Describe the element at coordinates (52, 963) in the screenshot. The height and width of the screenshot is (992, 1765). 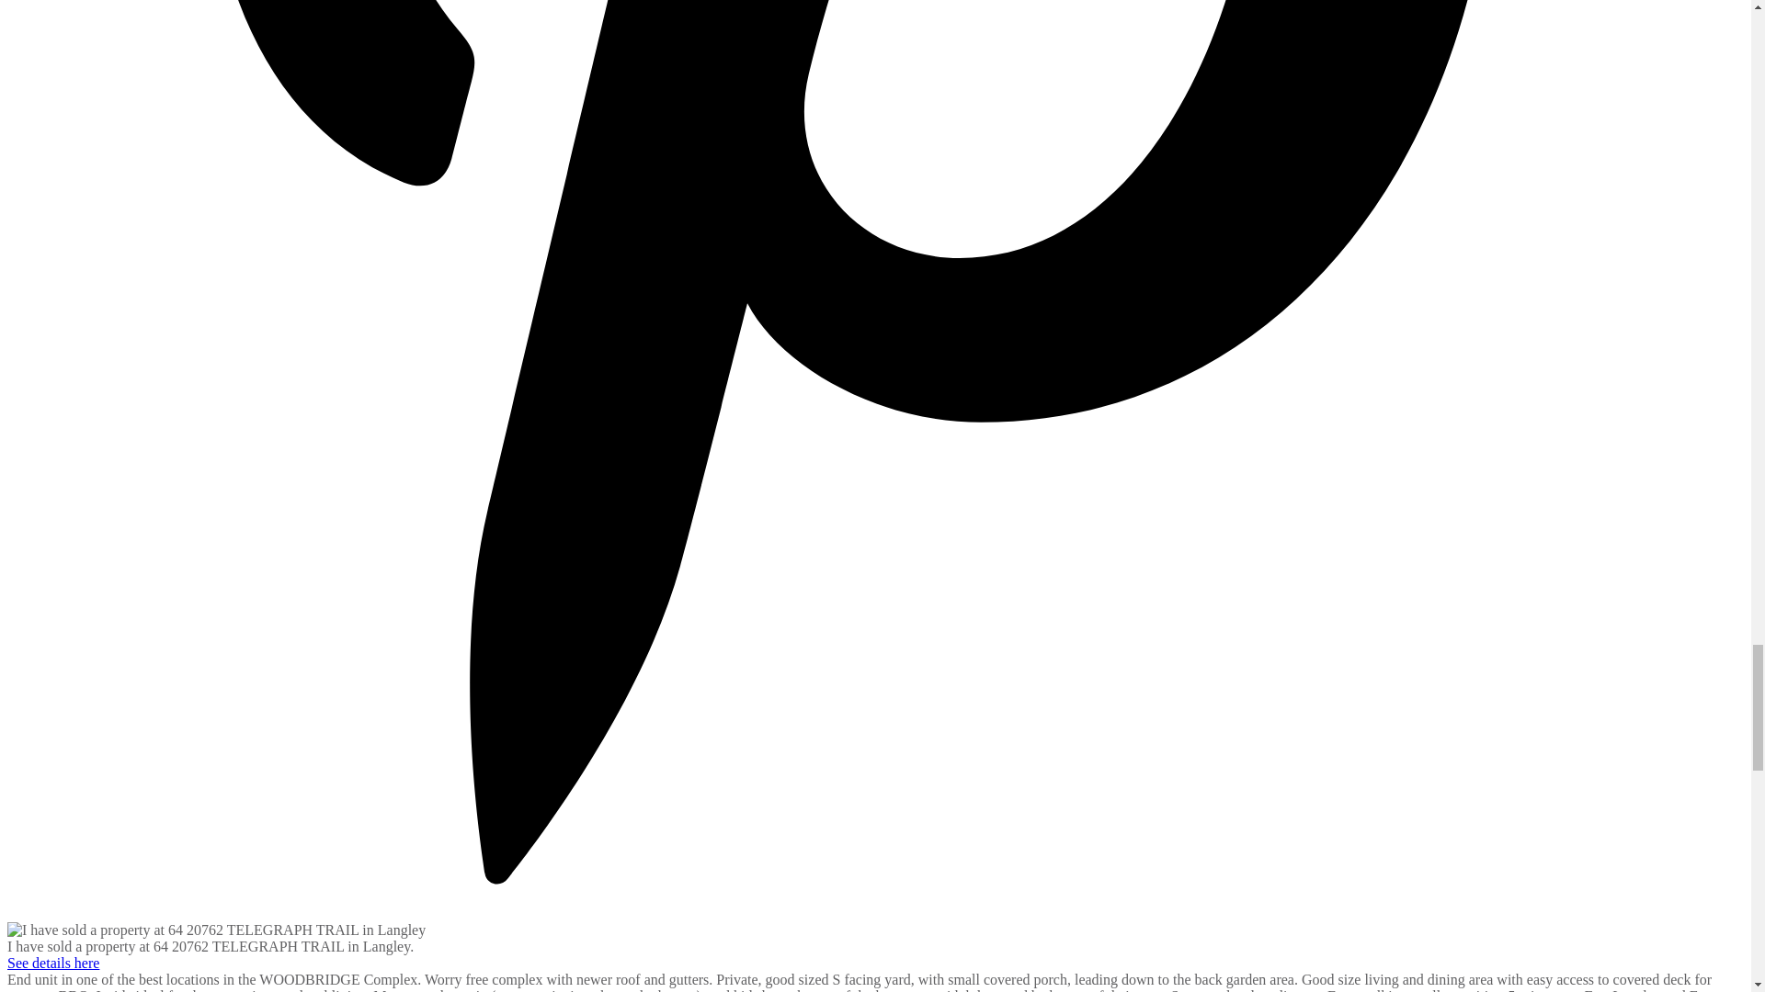
I see `See details here` at that location.